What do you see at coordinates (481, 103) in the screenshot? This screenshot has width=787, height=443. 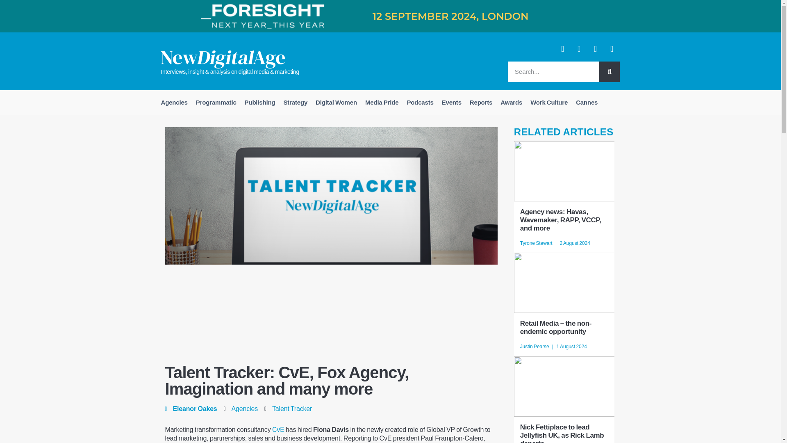 I see `Reports` at bounding box center [481, 103].